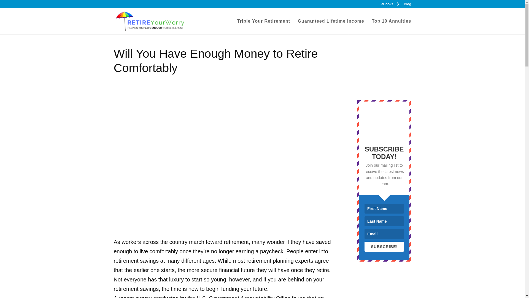  What do you see at coordinates (408, 5) in the screenshot?
I see `Blog` at bounding box center [408, 5].